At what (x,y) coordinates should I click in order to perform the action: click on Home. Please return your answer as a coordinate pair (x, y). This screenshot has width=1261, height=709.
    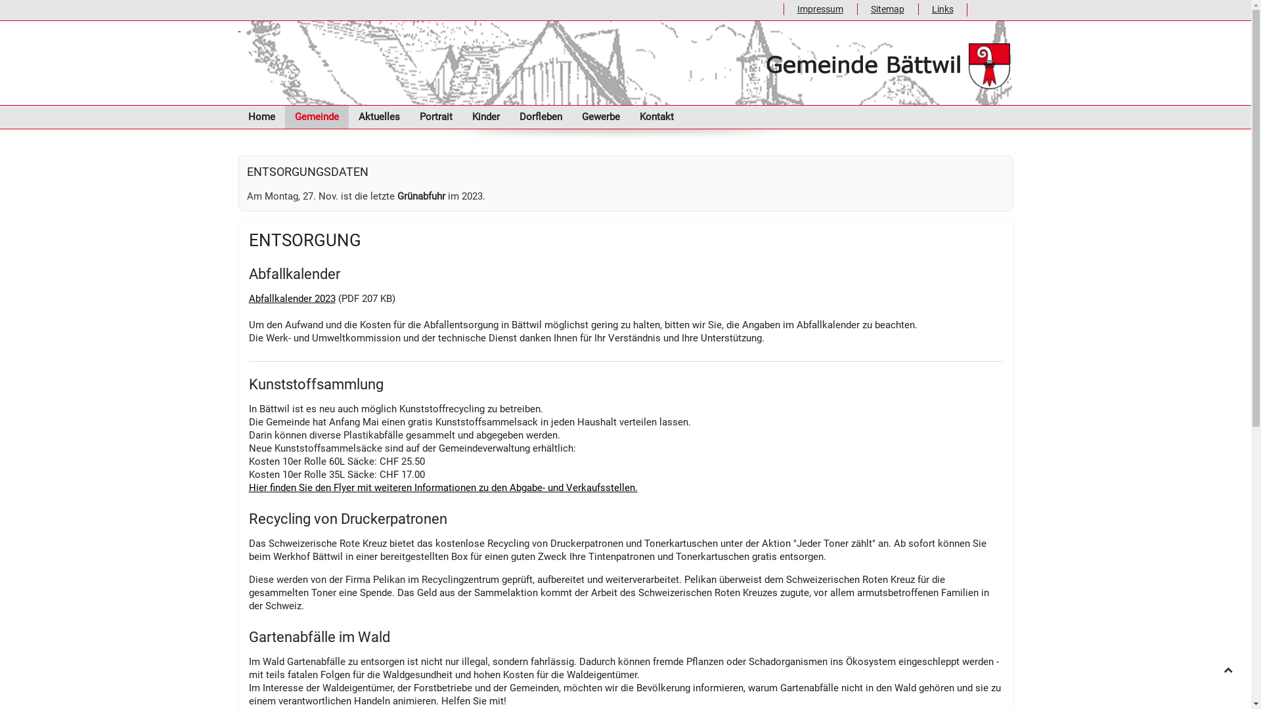
    Looking at the image, I should click on (261, 117).